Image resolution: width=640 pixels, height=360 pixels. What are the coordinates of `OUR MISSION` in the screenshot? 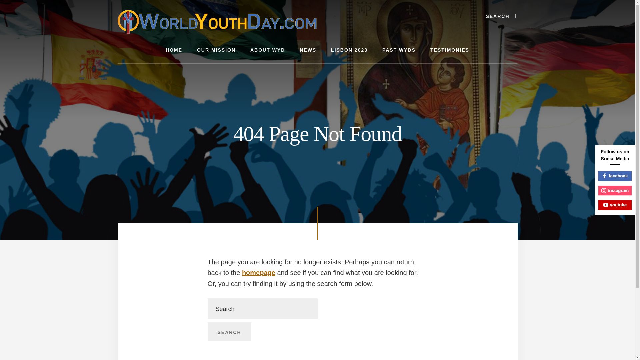 It's located at (216, 50).